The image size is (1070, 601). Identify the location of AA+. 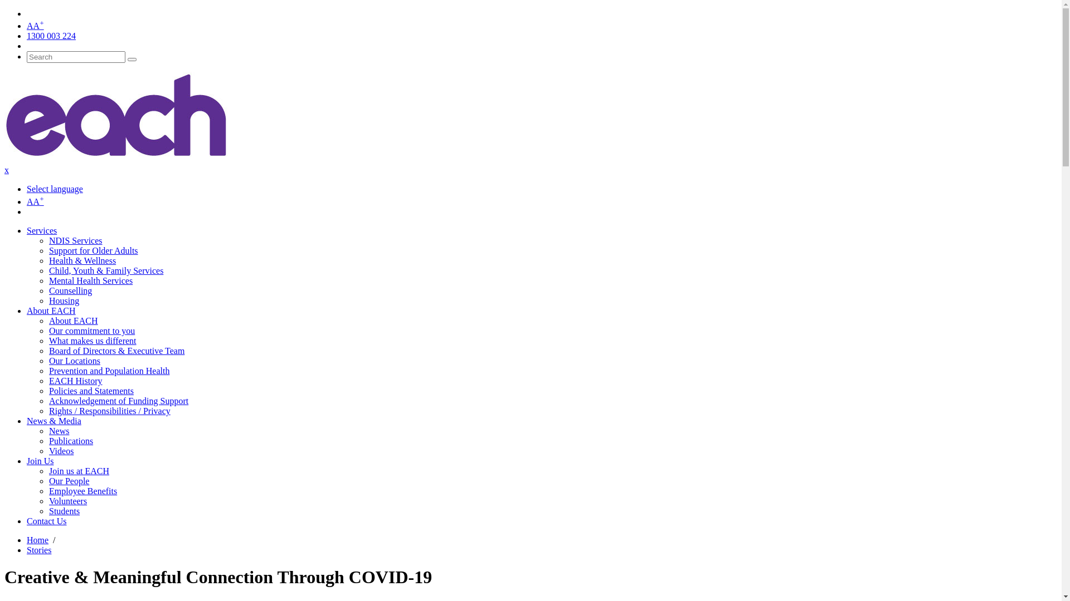
(36, 201).